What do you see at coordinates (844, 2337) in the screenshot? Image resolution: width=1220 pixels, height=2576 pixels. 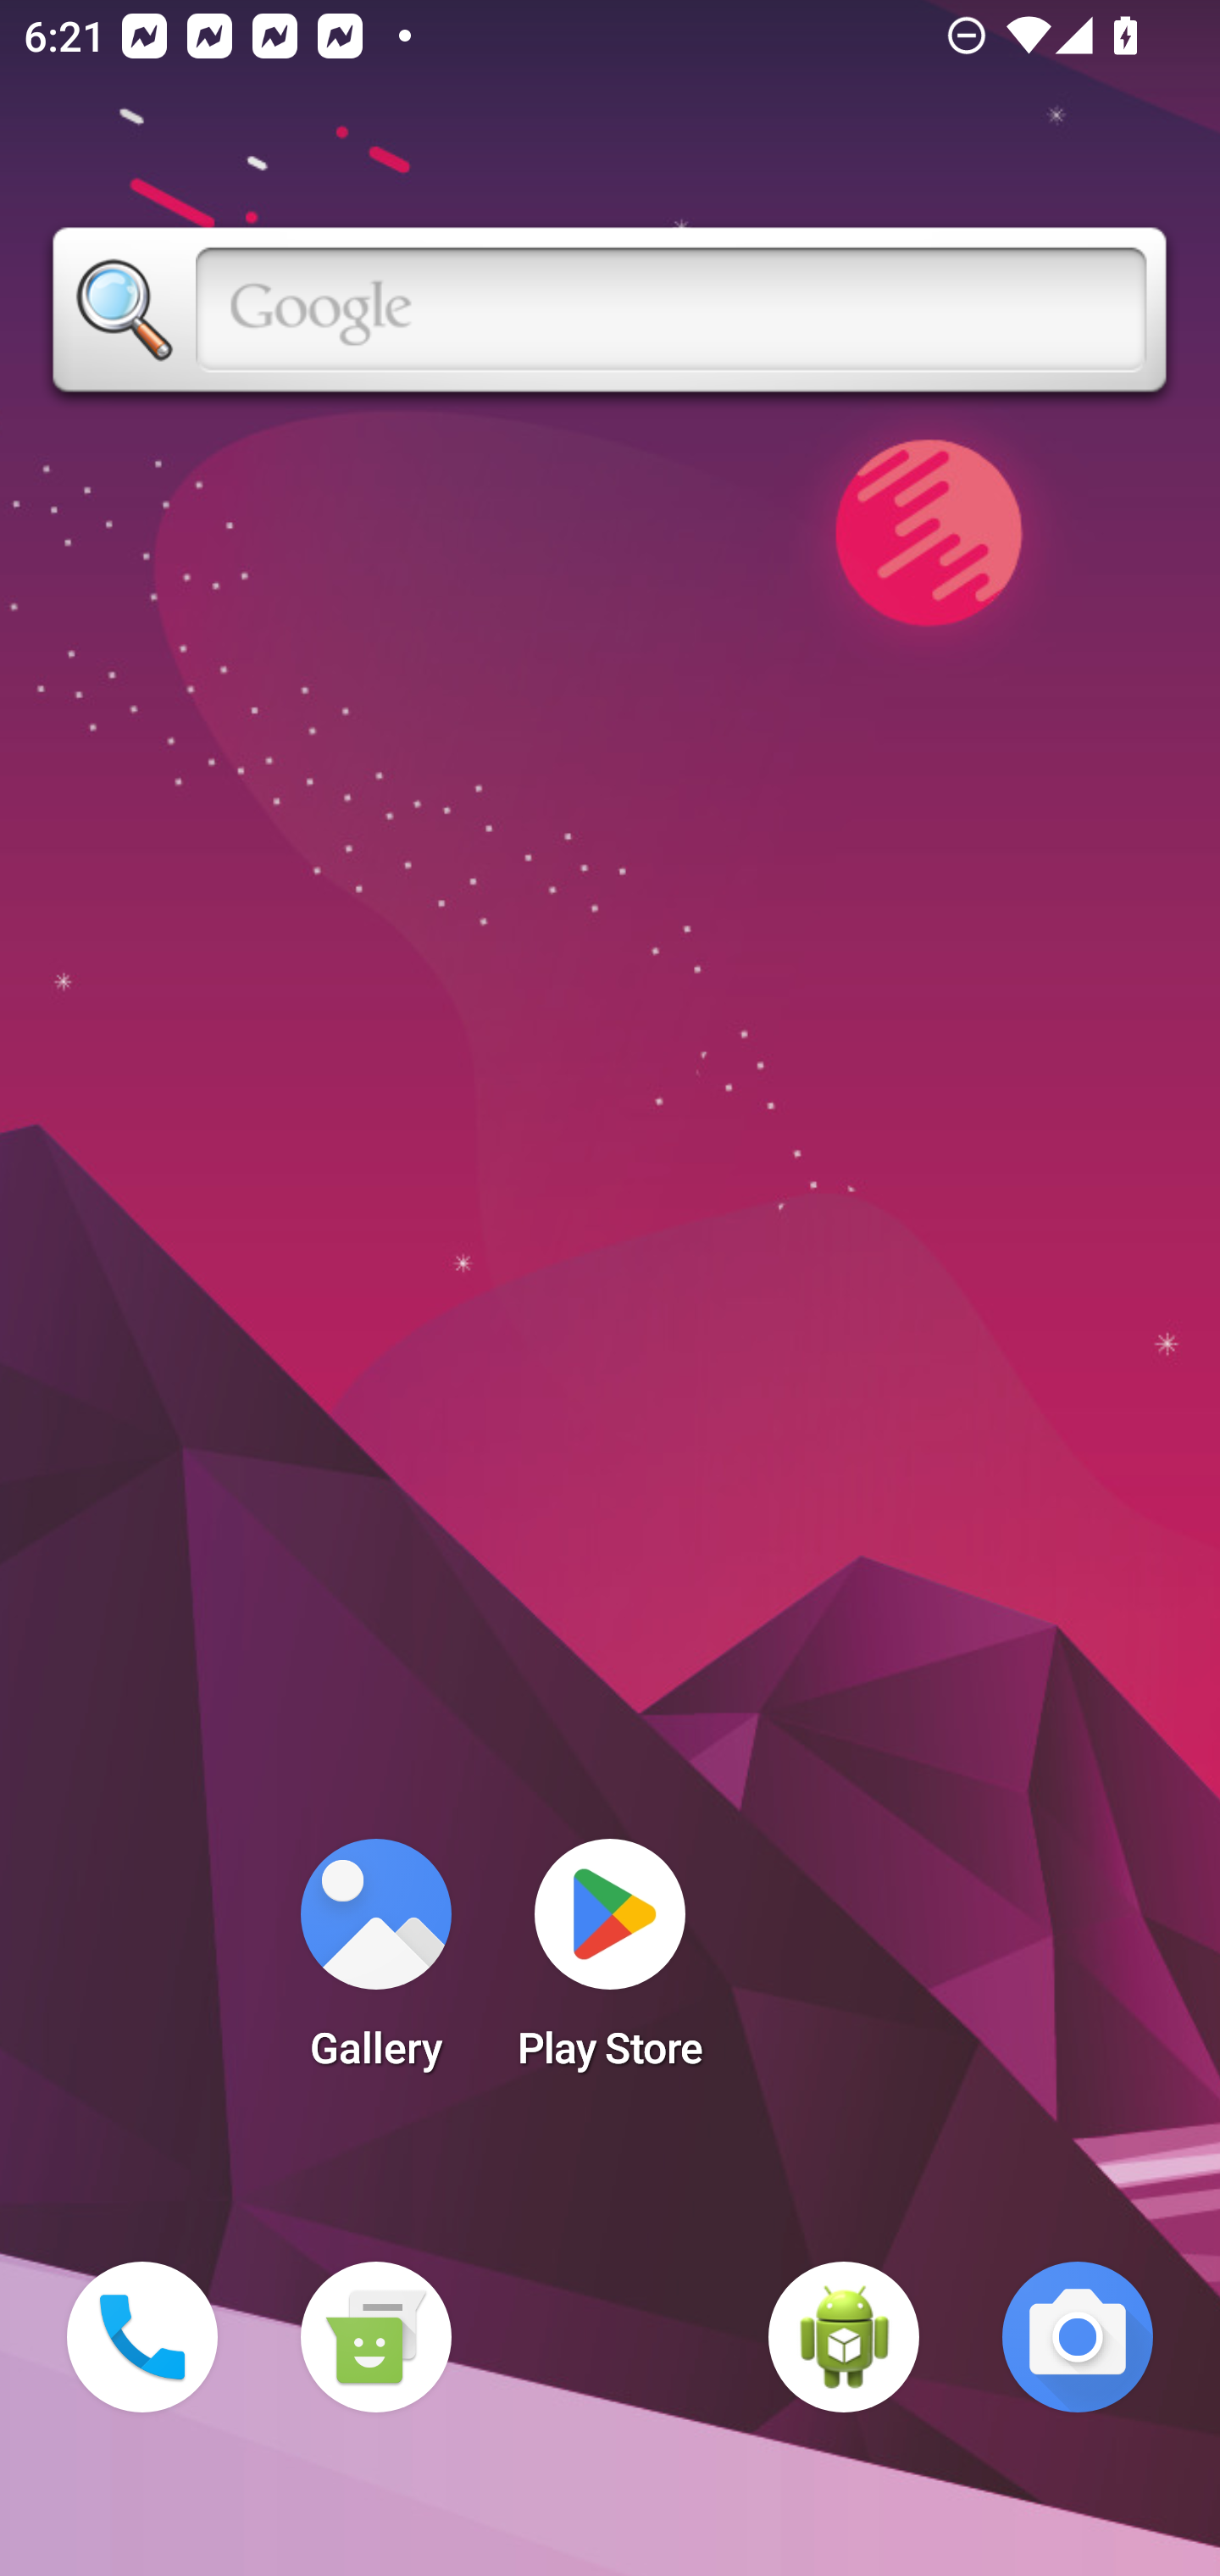 I see `WebView Browser Tester` at bounding box center [844, 2337].